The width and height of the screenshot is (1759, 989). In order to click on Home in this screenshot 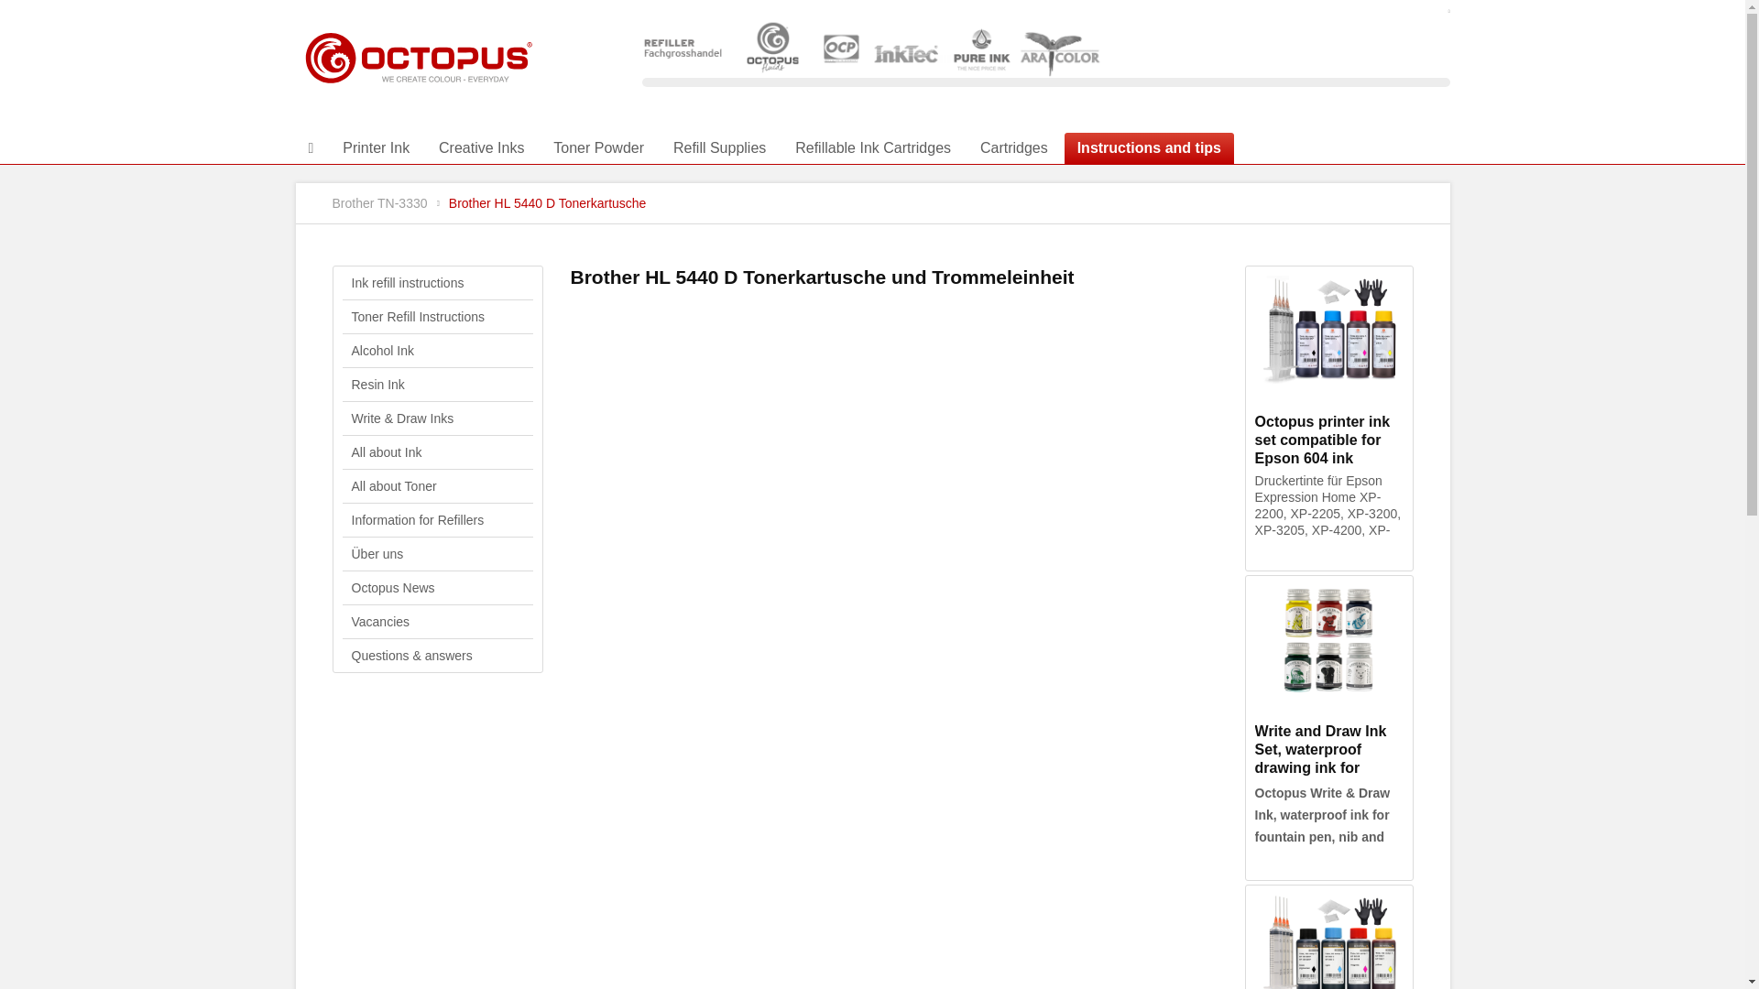, I will do `click(310, 148)`.